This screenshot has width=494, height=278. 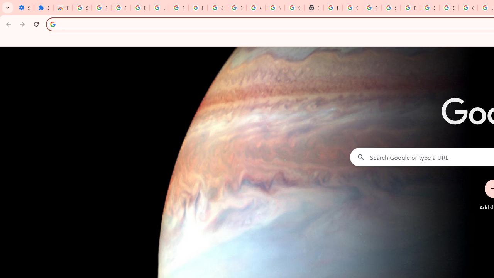 I want to click on Reviews: Helix Fruit Jump Arcade Game, so click(x=63, y=8).